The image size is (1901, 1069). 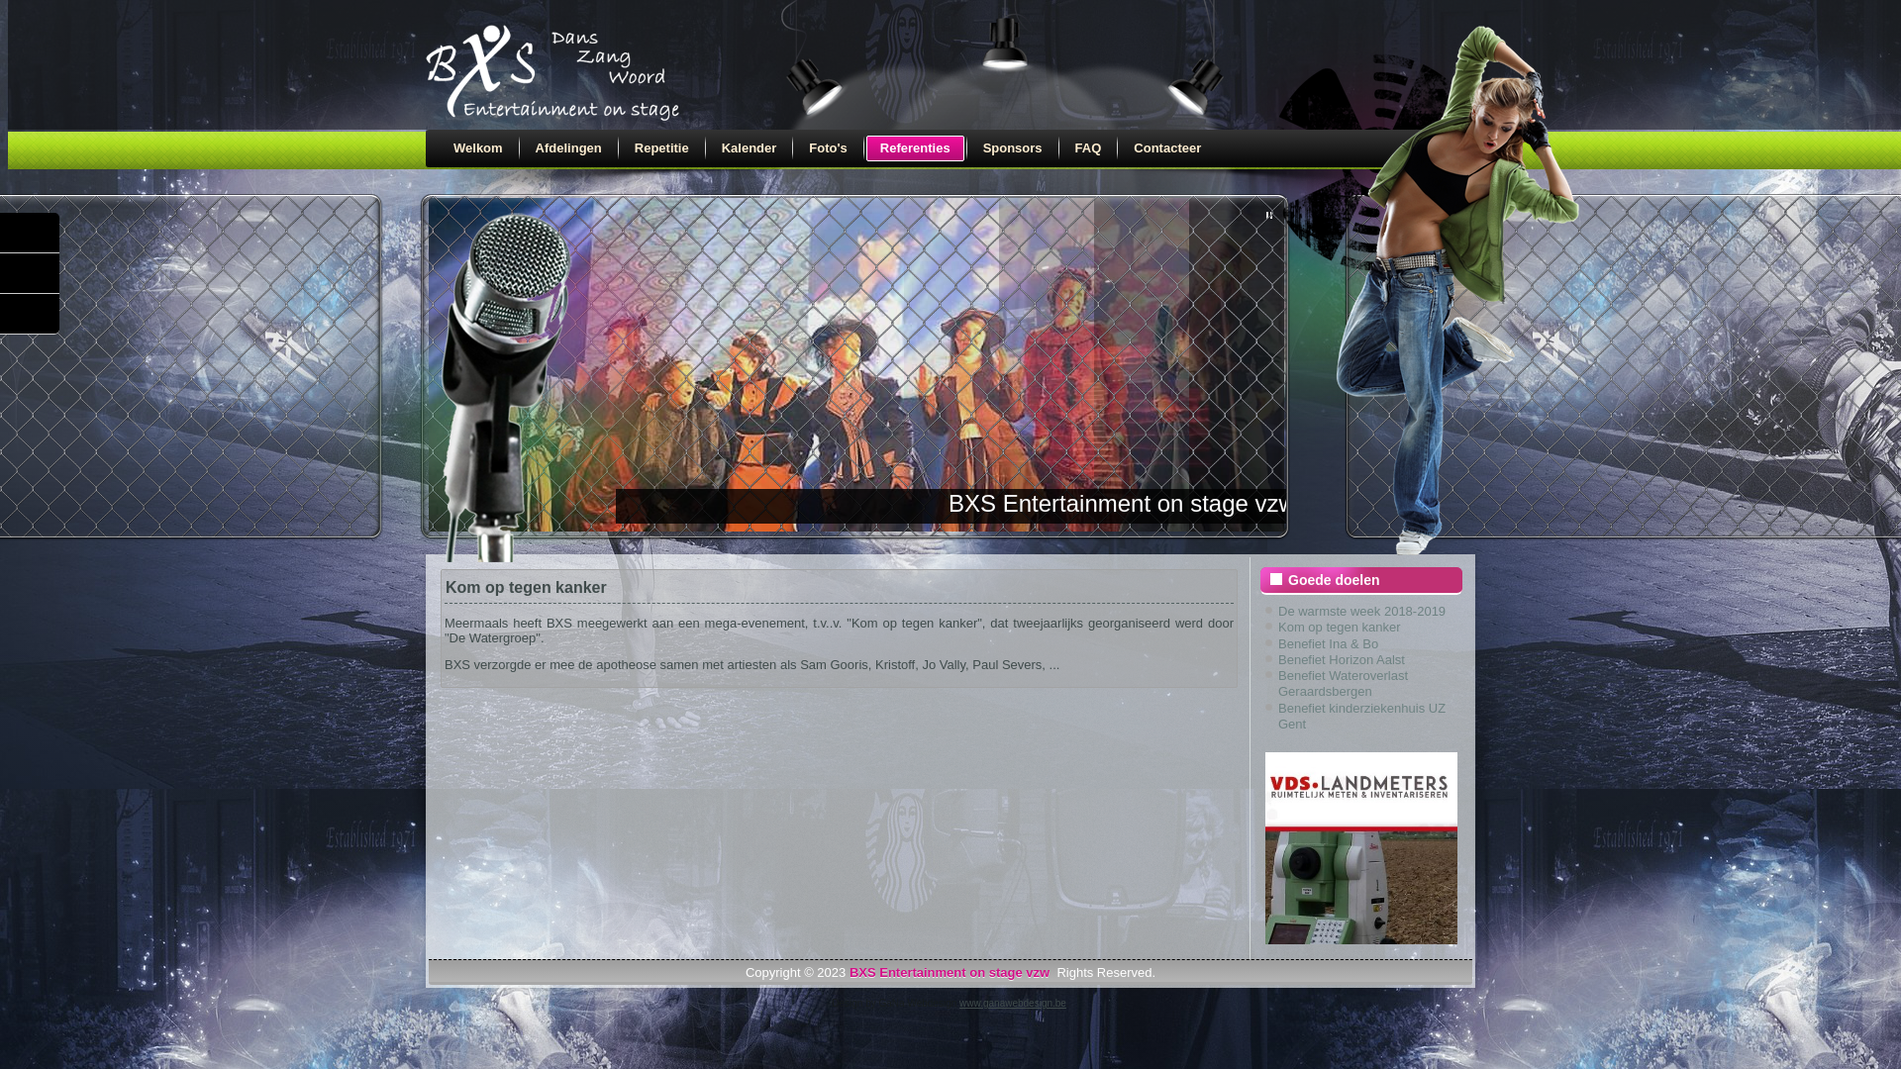 What do you see at coordinates (1013, 148) in the screenshot?
I see `Sponsors` at bounding box center [1013, 148].